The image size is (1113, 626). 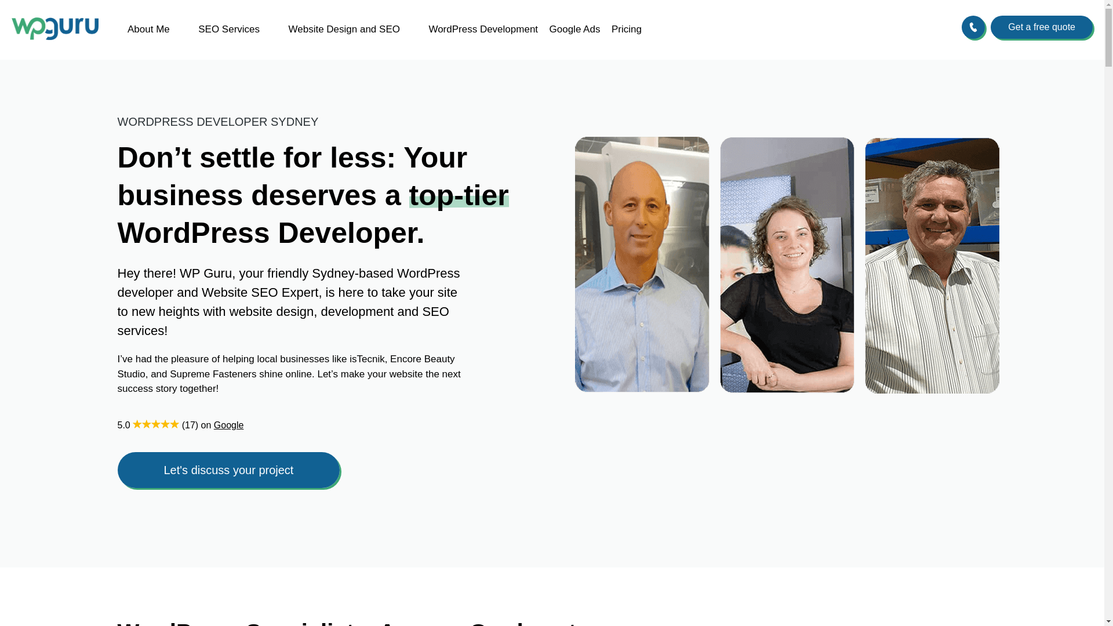 What do you see at coordinates (228, 29) in the screenshot?
I see `SEO Services` at bounding box center [228, 29].